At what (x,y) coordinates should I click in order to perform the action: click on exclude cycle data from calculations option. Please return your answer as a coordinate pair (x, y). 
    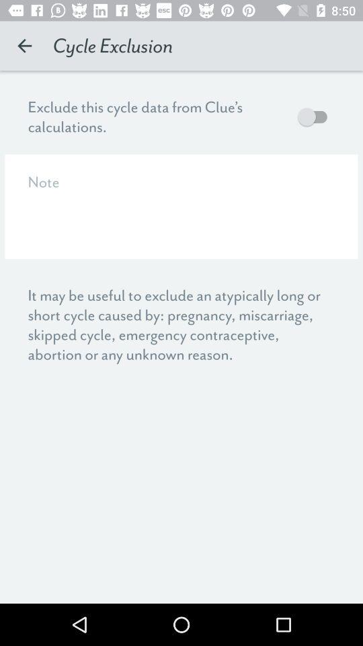
    Looking at the image, I should click on (316, 117).